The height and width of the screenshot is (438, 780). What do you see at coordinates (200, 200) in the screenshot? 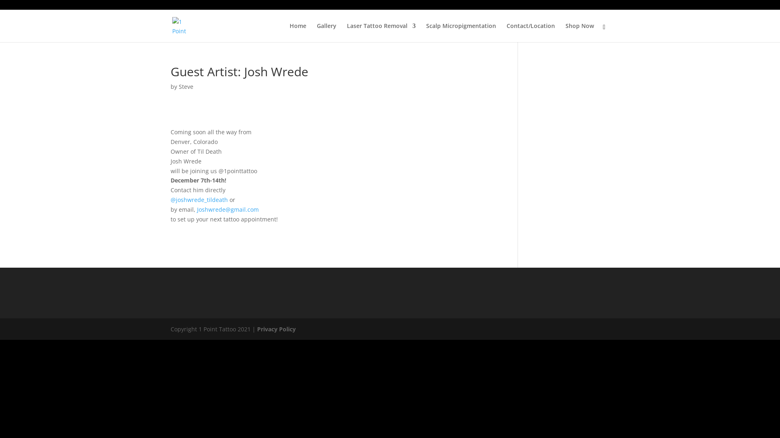
I see `@joshwrede_tildeath` at bounding box center [200, 200].